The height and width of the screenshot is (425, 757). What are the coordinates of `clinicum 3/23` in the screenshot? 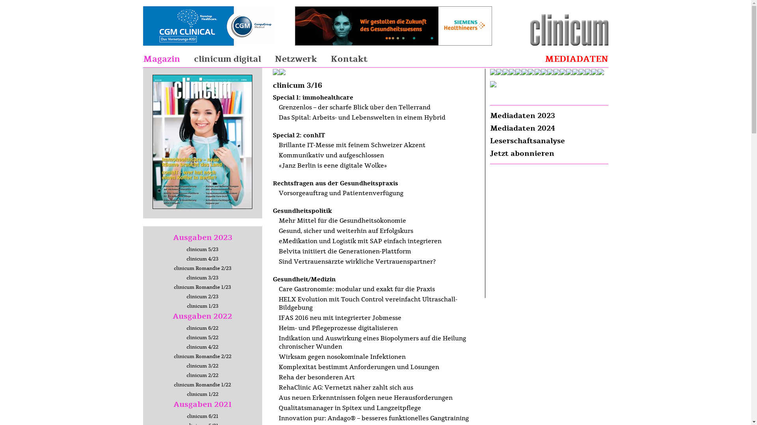 It's located at (203, 278).